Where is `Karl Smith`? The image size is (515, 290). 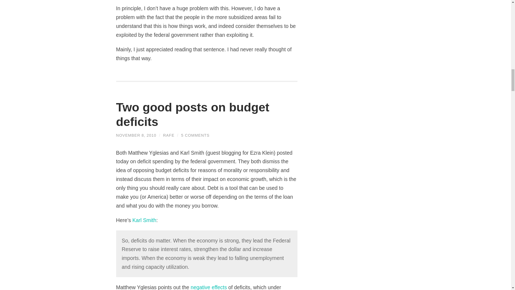 Karl Smith is located at coordinates (144, 220).